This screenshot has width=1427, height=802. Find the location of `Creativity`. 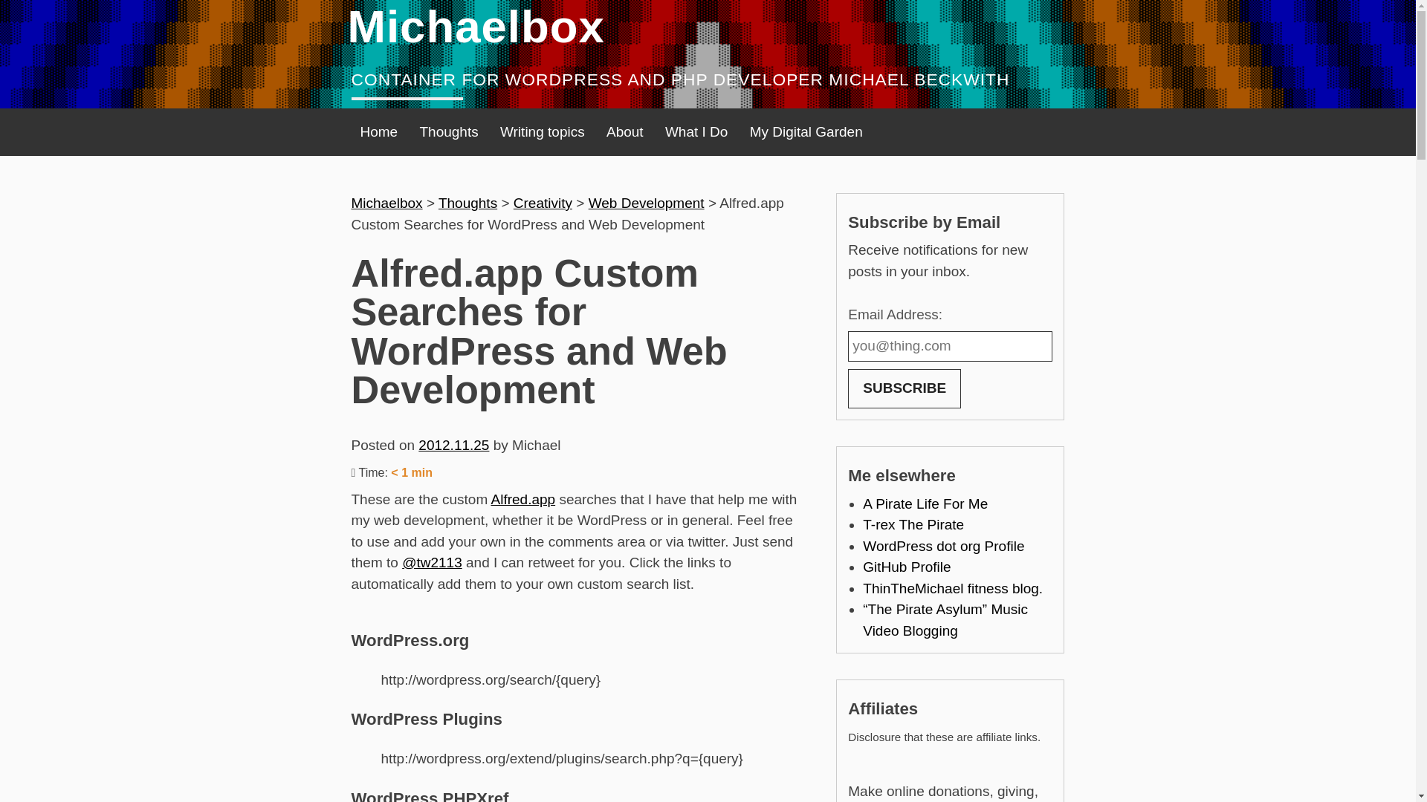

Creativity is located at coordinates (543, 203).